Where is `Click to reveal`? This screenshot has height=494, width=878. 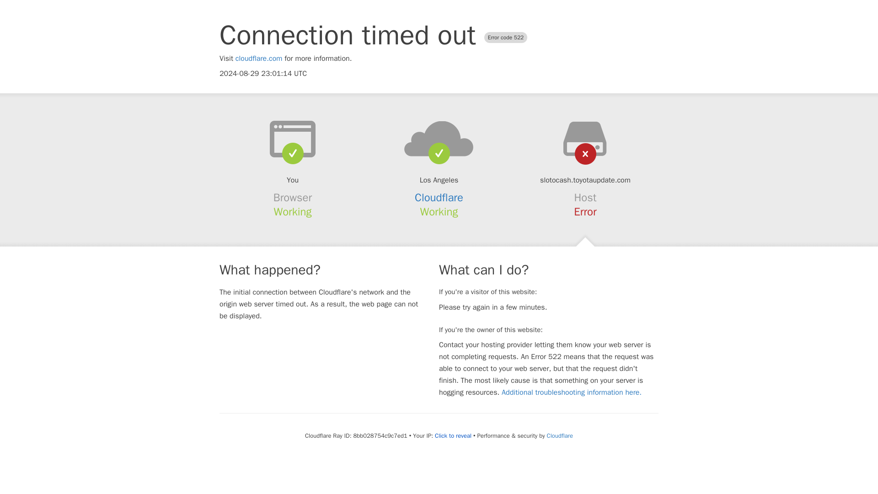 Click to reveal is located at coordinates (453, 435).